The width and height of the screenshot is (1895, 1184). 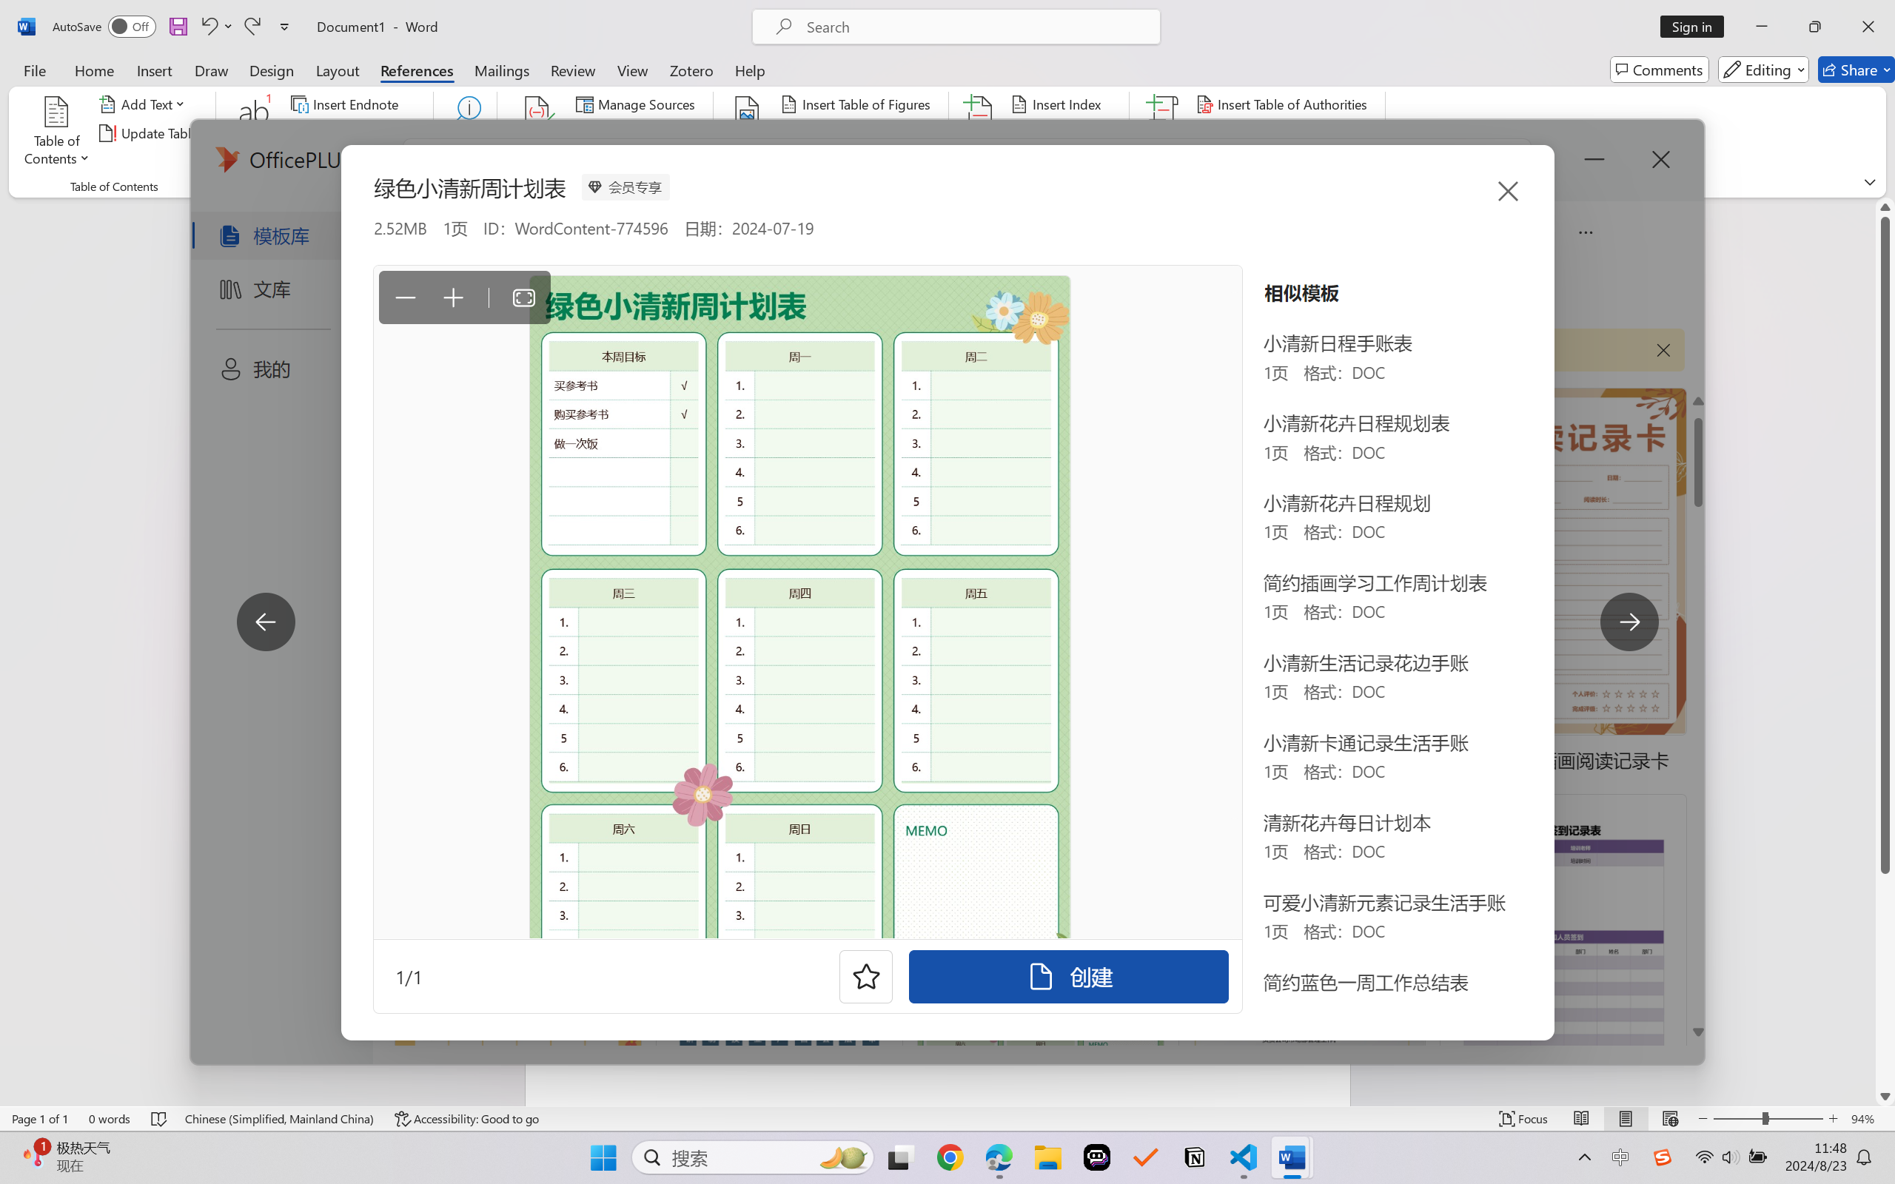 I want to click on Mark Entry..., so click(x=980, y=133).